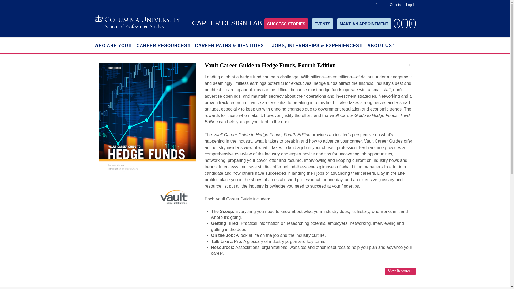 This screenshot has width=514, height=289. What do you see at coordinates (322, 24) in the screenshot?
I see `EVENTS` at bounding box center [322, 24].